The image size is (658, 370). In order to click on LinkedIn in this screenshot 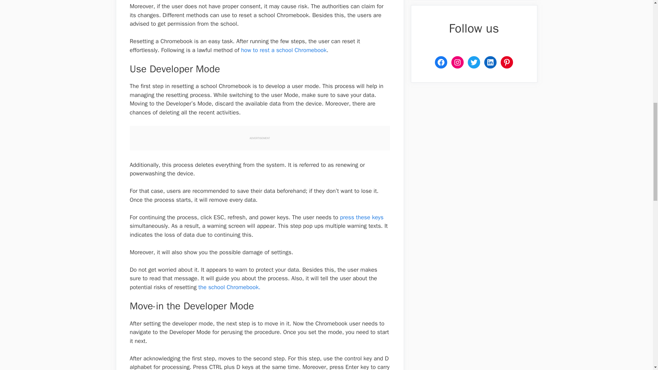, I will do `click(490, 62)`.